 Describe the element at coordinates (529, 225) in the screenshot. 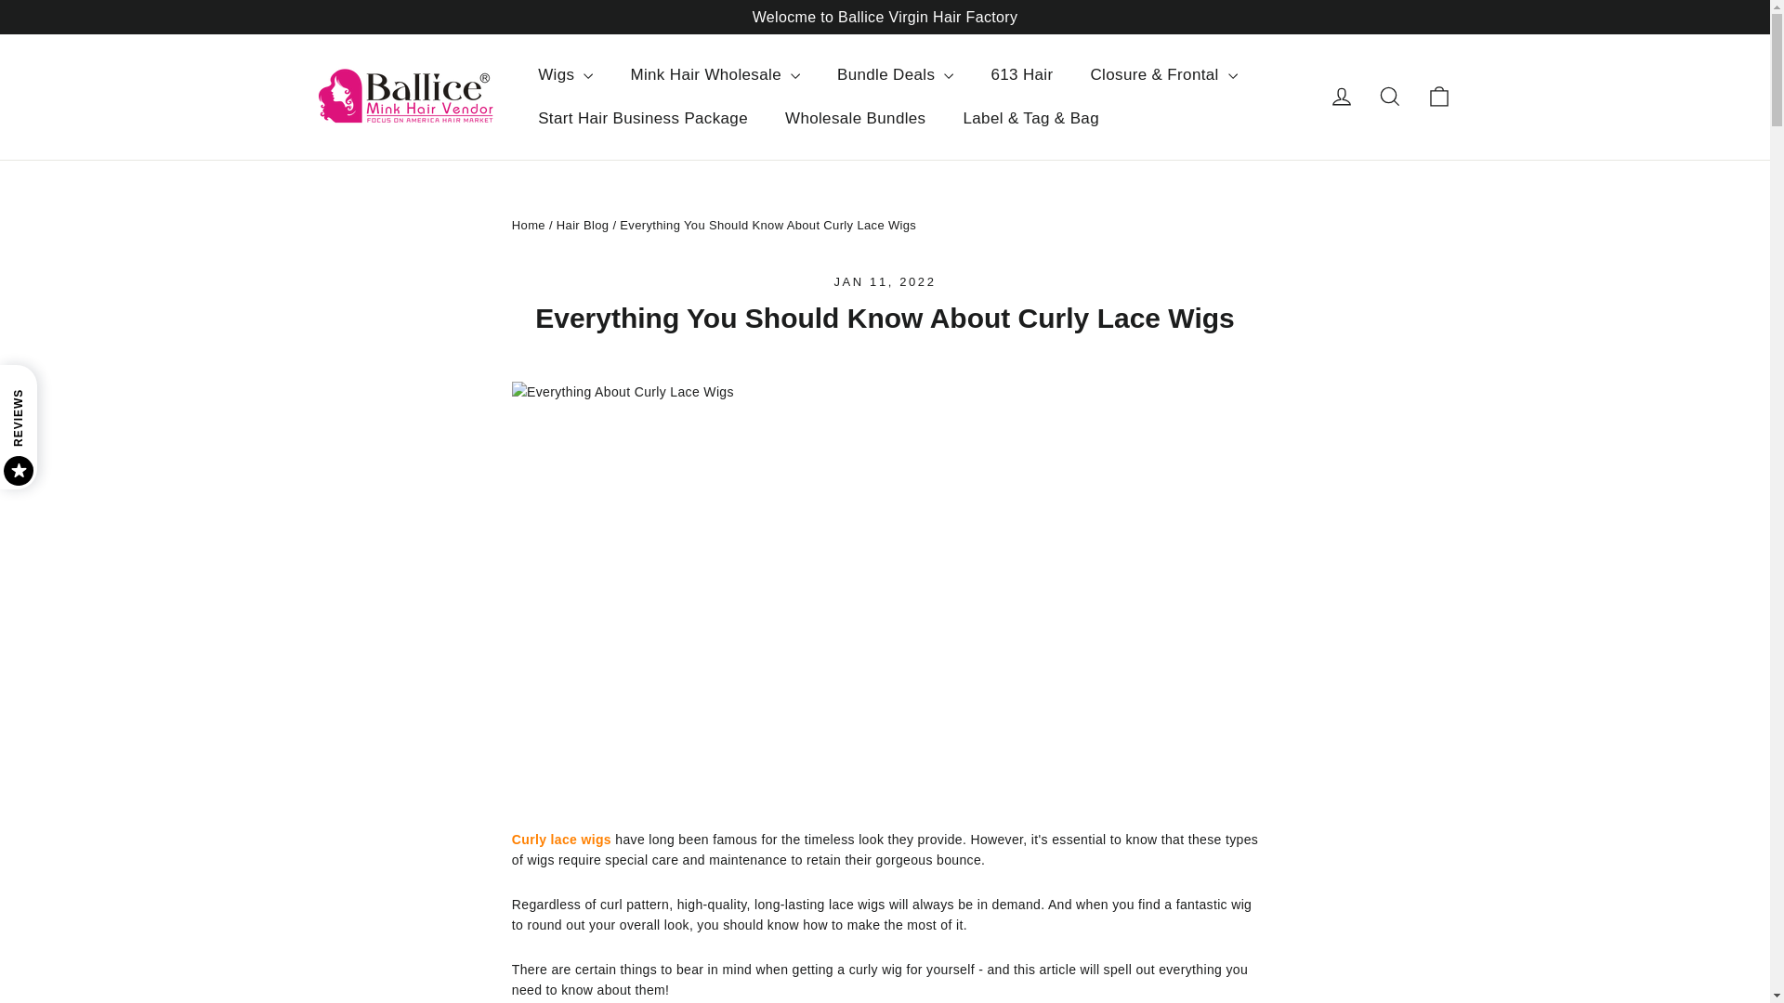

I see `Back to the frontpage` at that location.